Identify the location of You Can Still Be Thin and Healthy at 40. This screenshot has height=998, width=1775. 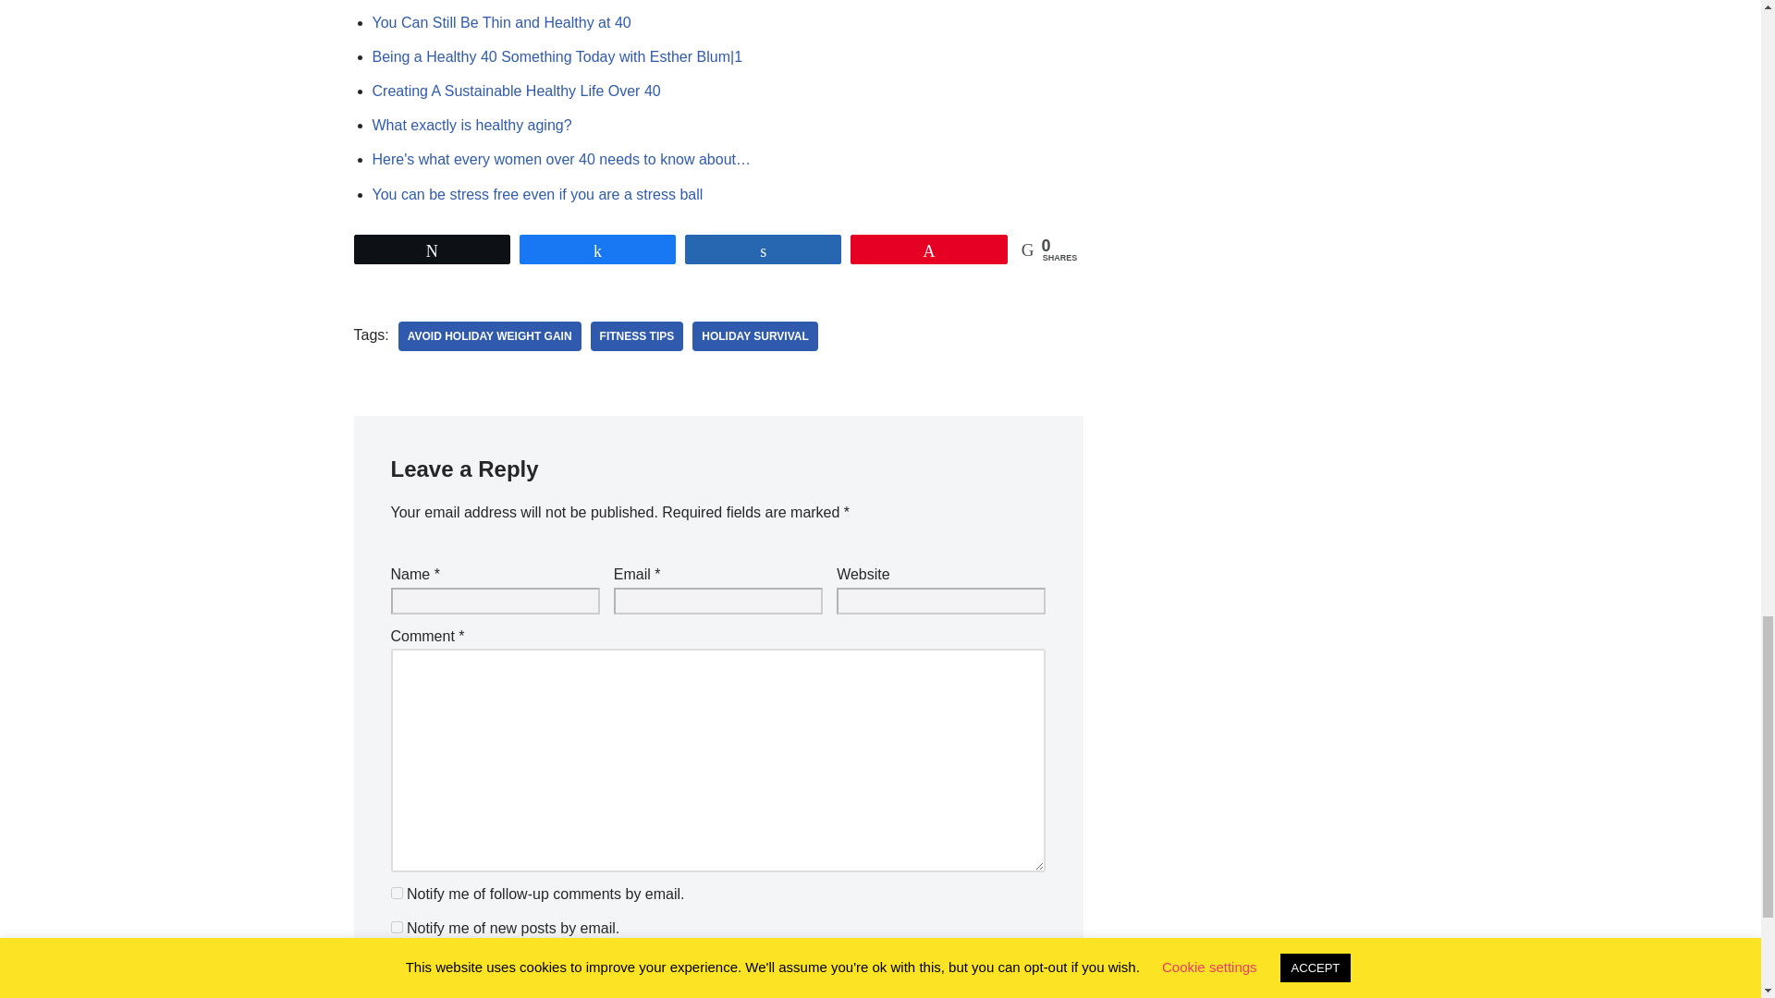
(500, 22).